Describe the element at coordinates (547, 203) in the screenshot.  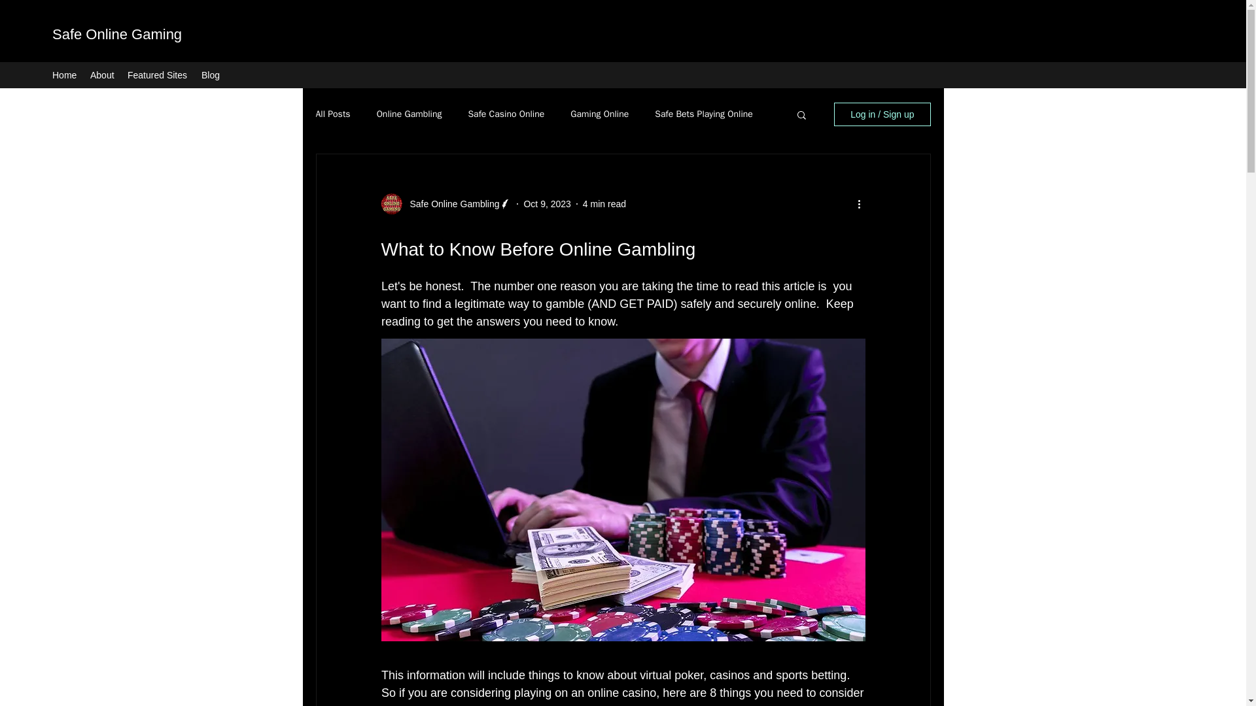
I see `Oct 9, 2023` at that location.